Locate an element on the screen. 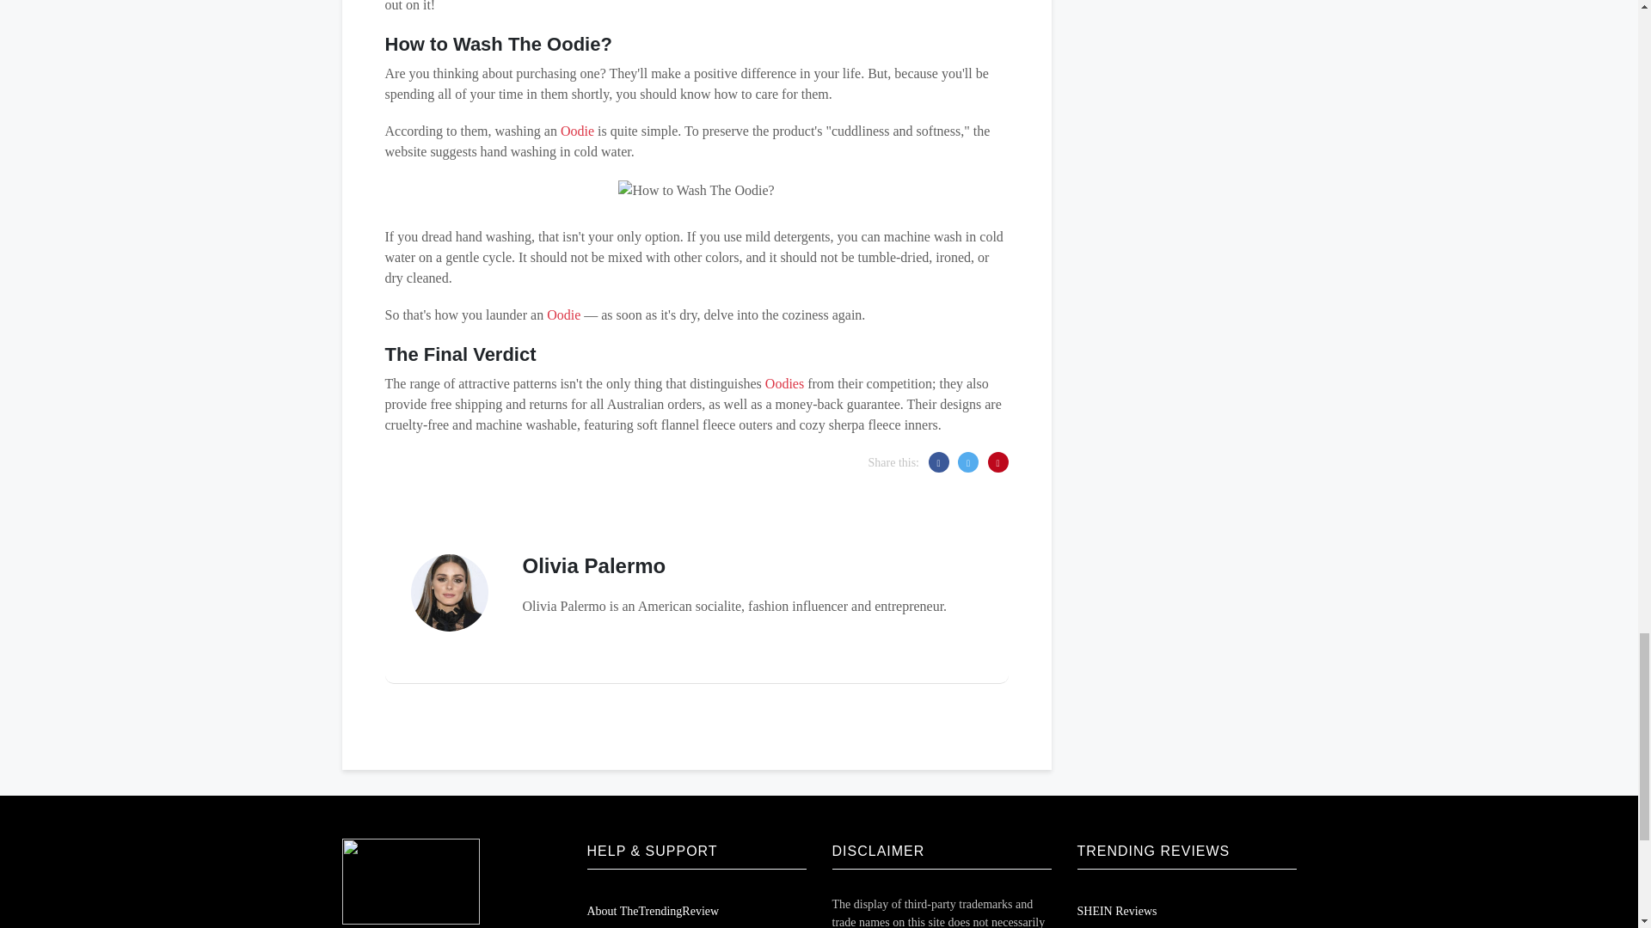 This screenshot has width=1651, height=928. Oodie is located at coordinates (563, 314).